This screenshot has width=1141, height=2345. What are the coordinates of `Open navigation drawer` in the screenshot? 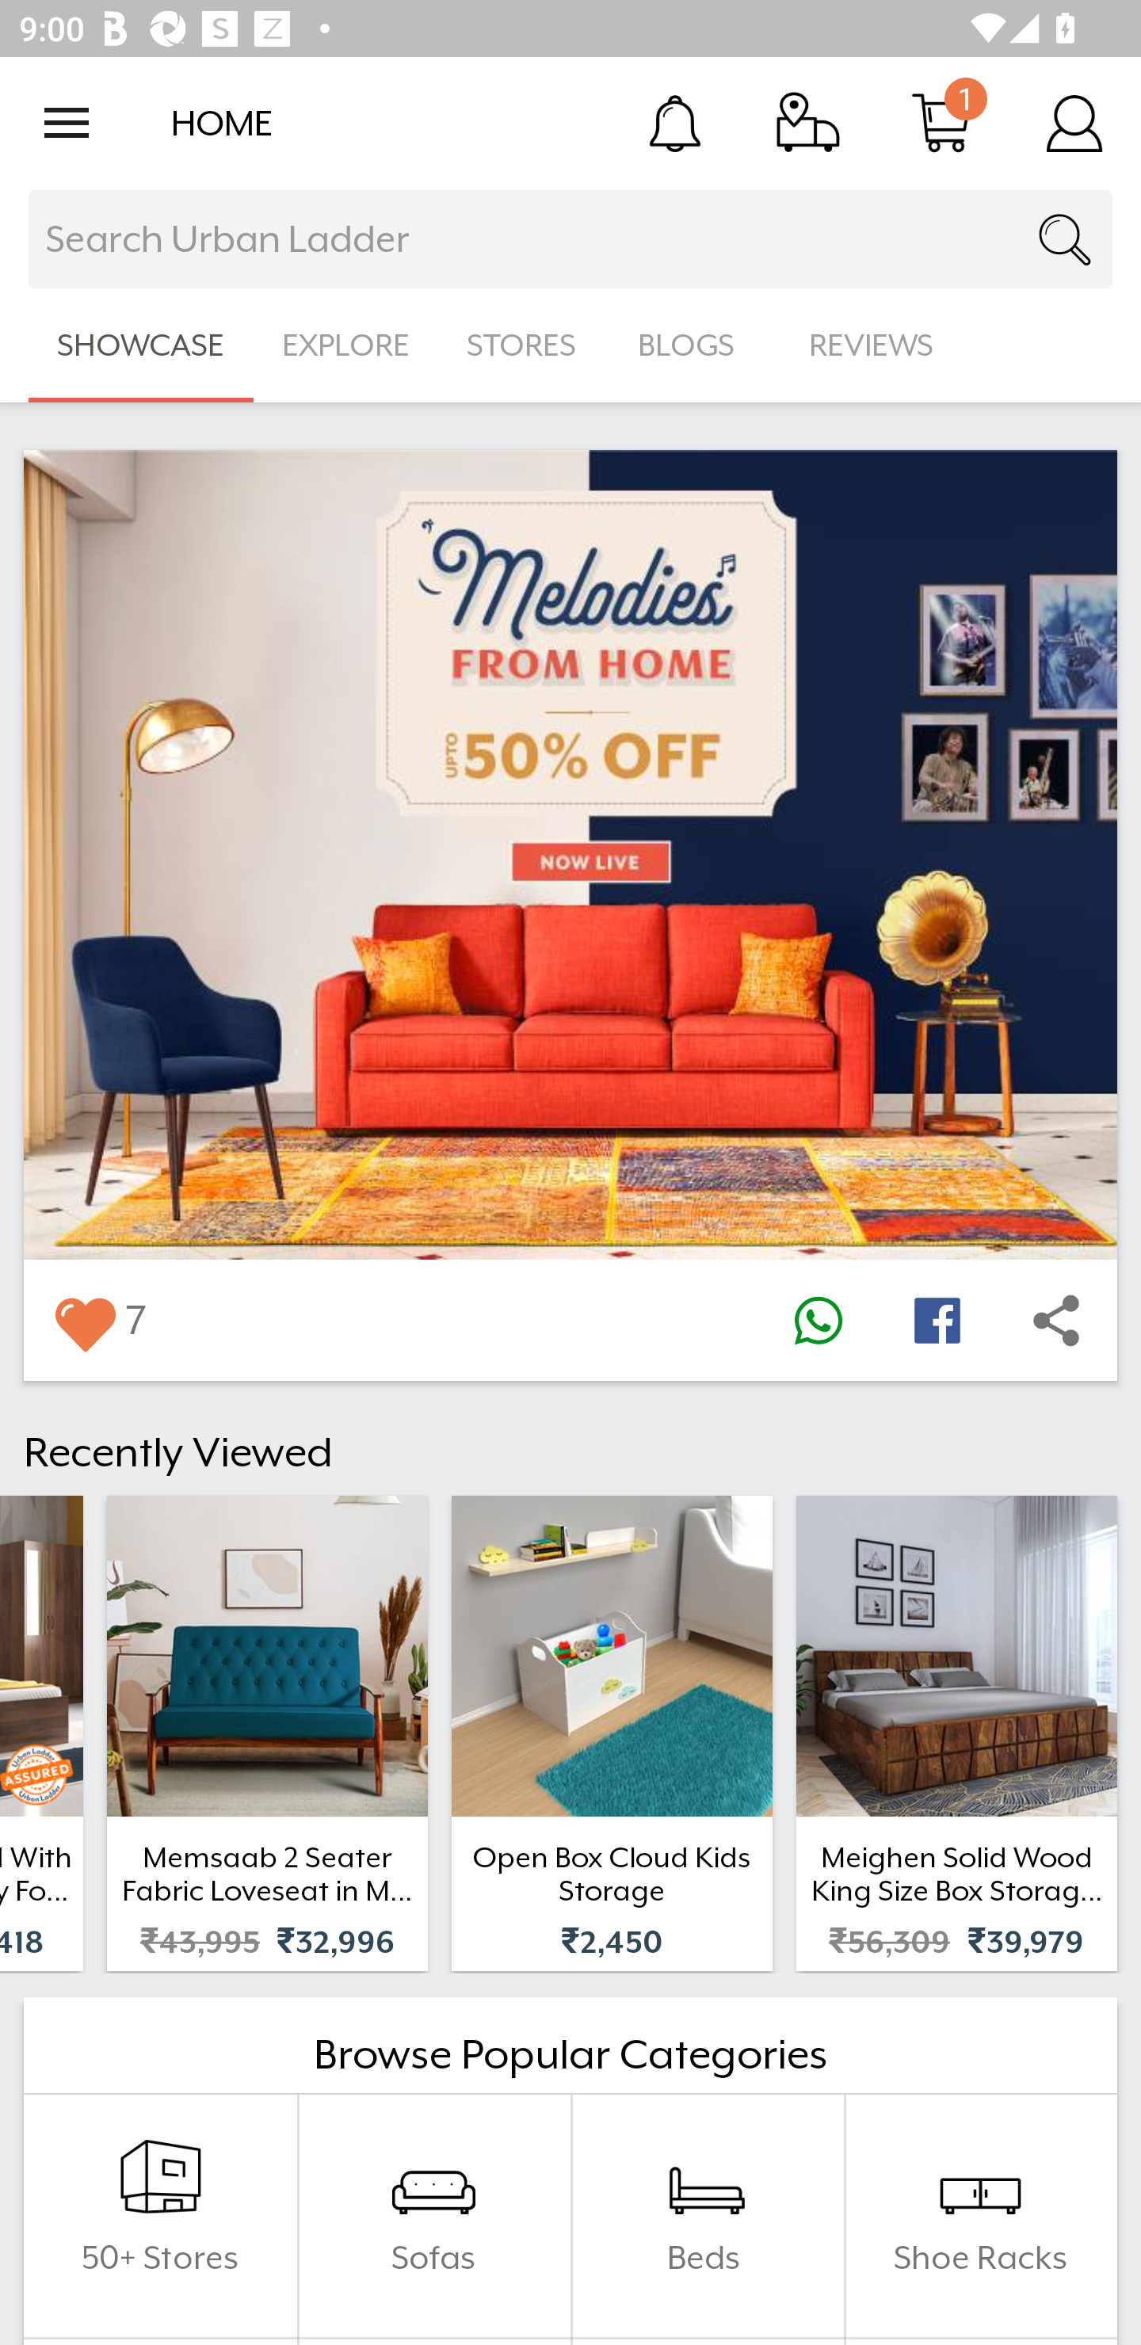 It's located at (67, 123).